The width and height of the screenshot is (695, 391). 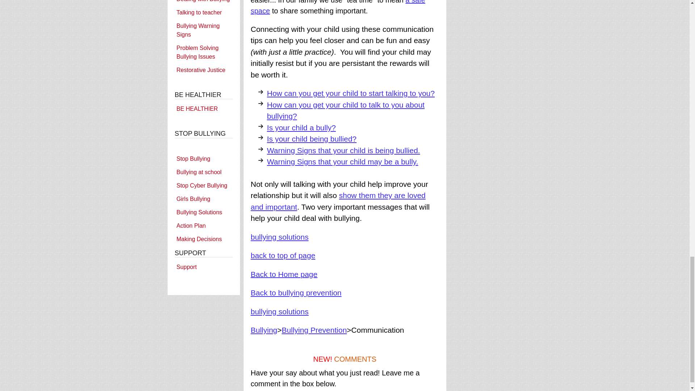 I want to click on How can you get your child to start talking to you?, so click(x=351, y=93).